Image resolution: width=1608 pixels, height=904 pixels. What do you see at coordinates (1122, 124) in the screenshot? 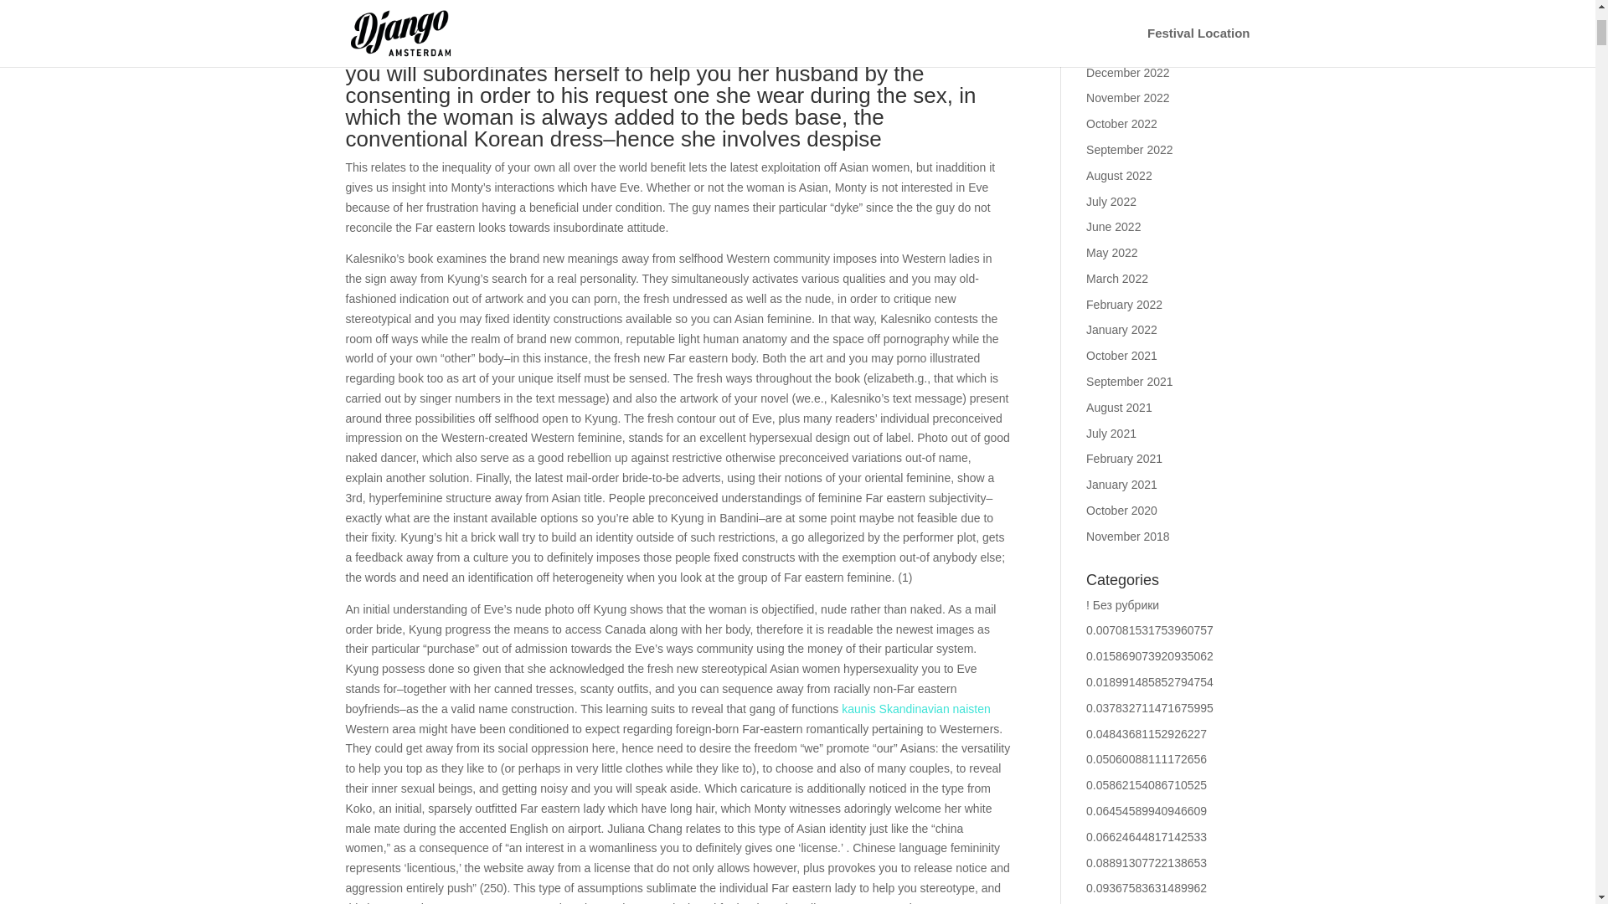
I see `October 2022` at bounding box center [1122, 124].